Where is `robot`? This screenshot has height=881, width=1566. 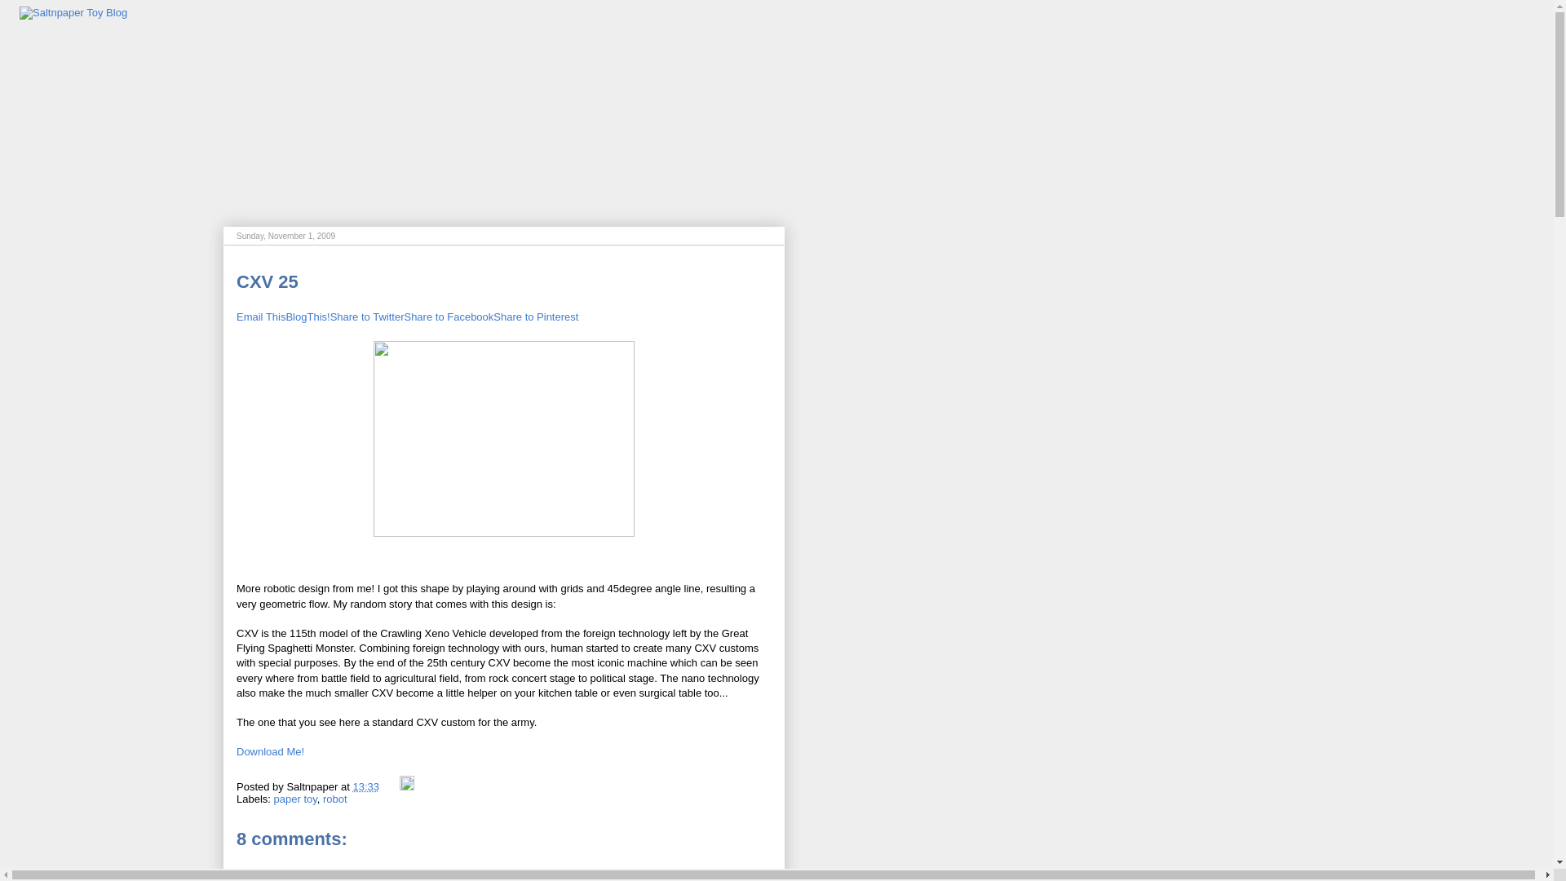 robot is located at coordinates (334, 799).